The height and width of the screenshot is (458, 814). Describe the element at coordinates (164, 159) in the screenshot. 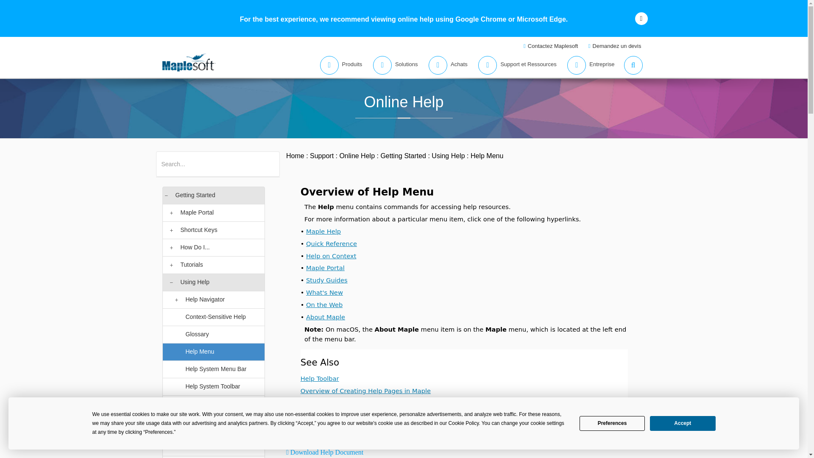

I see `All` at that location.